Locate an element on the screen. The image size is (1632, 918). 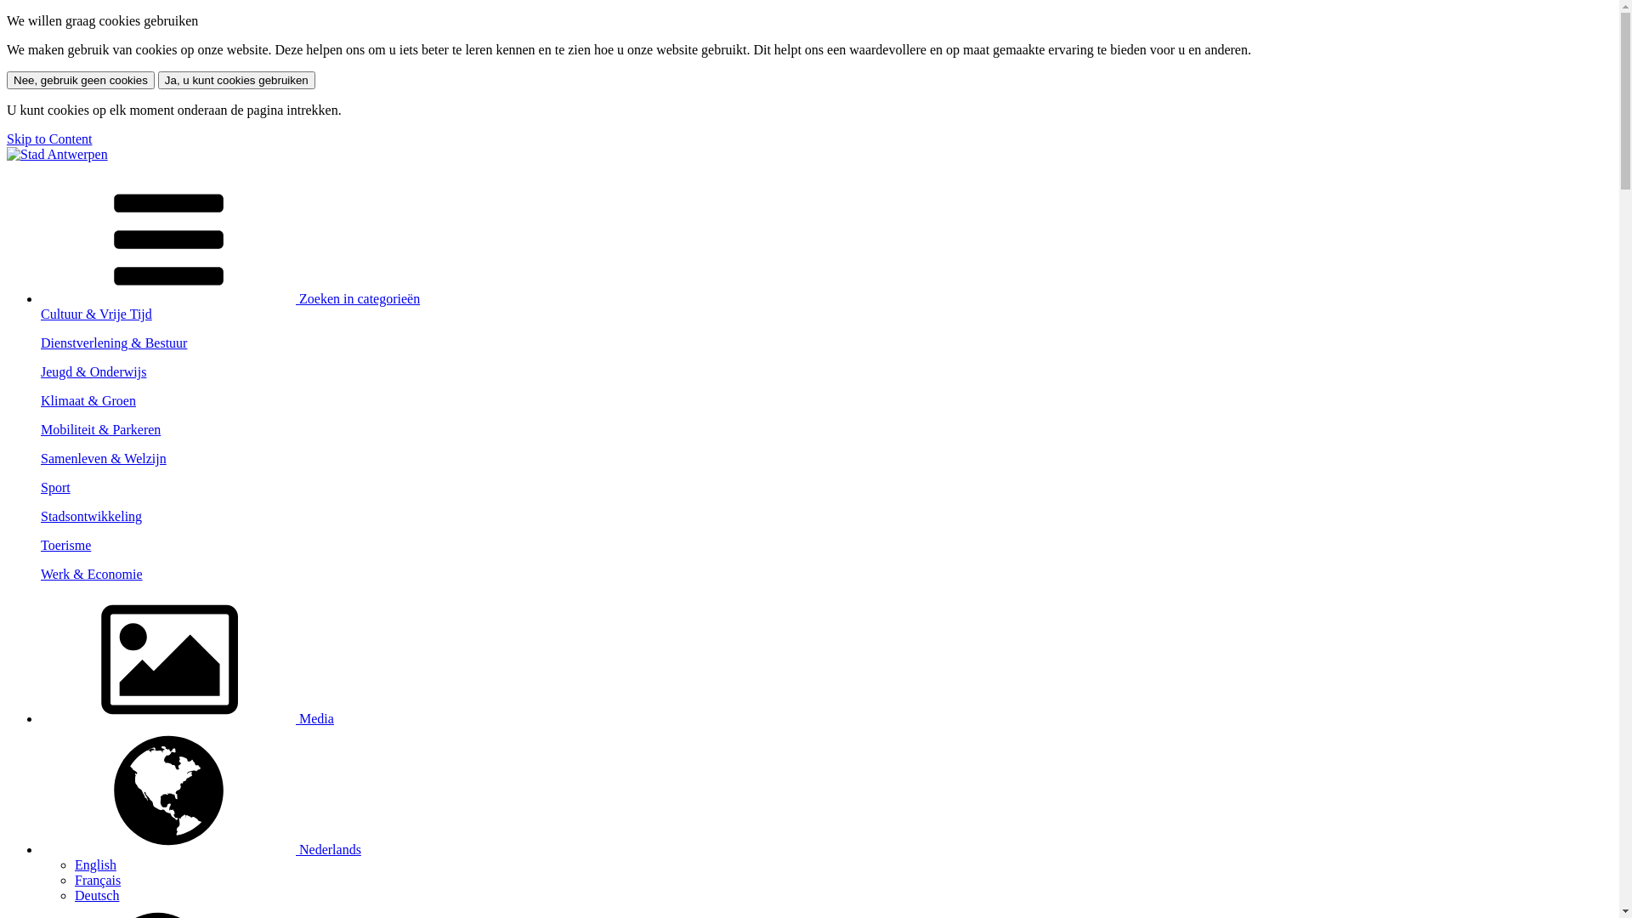
Samenleven & Welzijn is located at coordinates (826, 466).